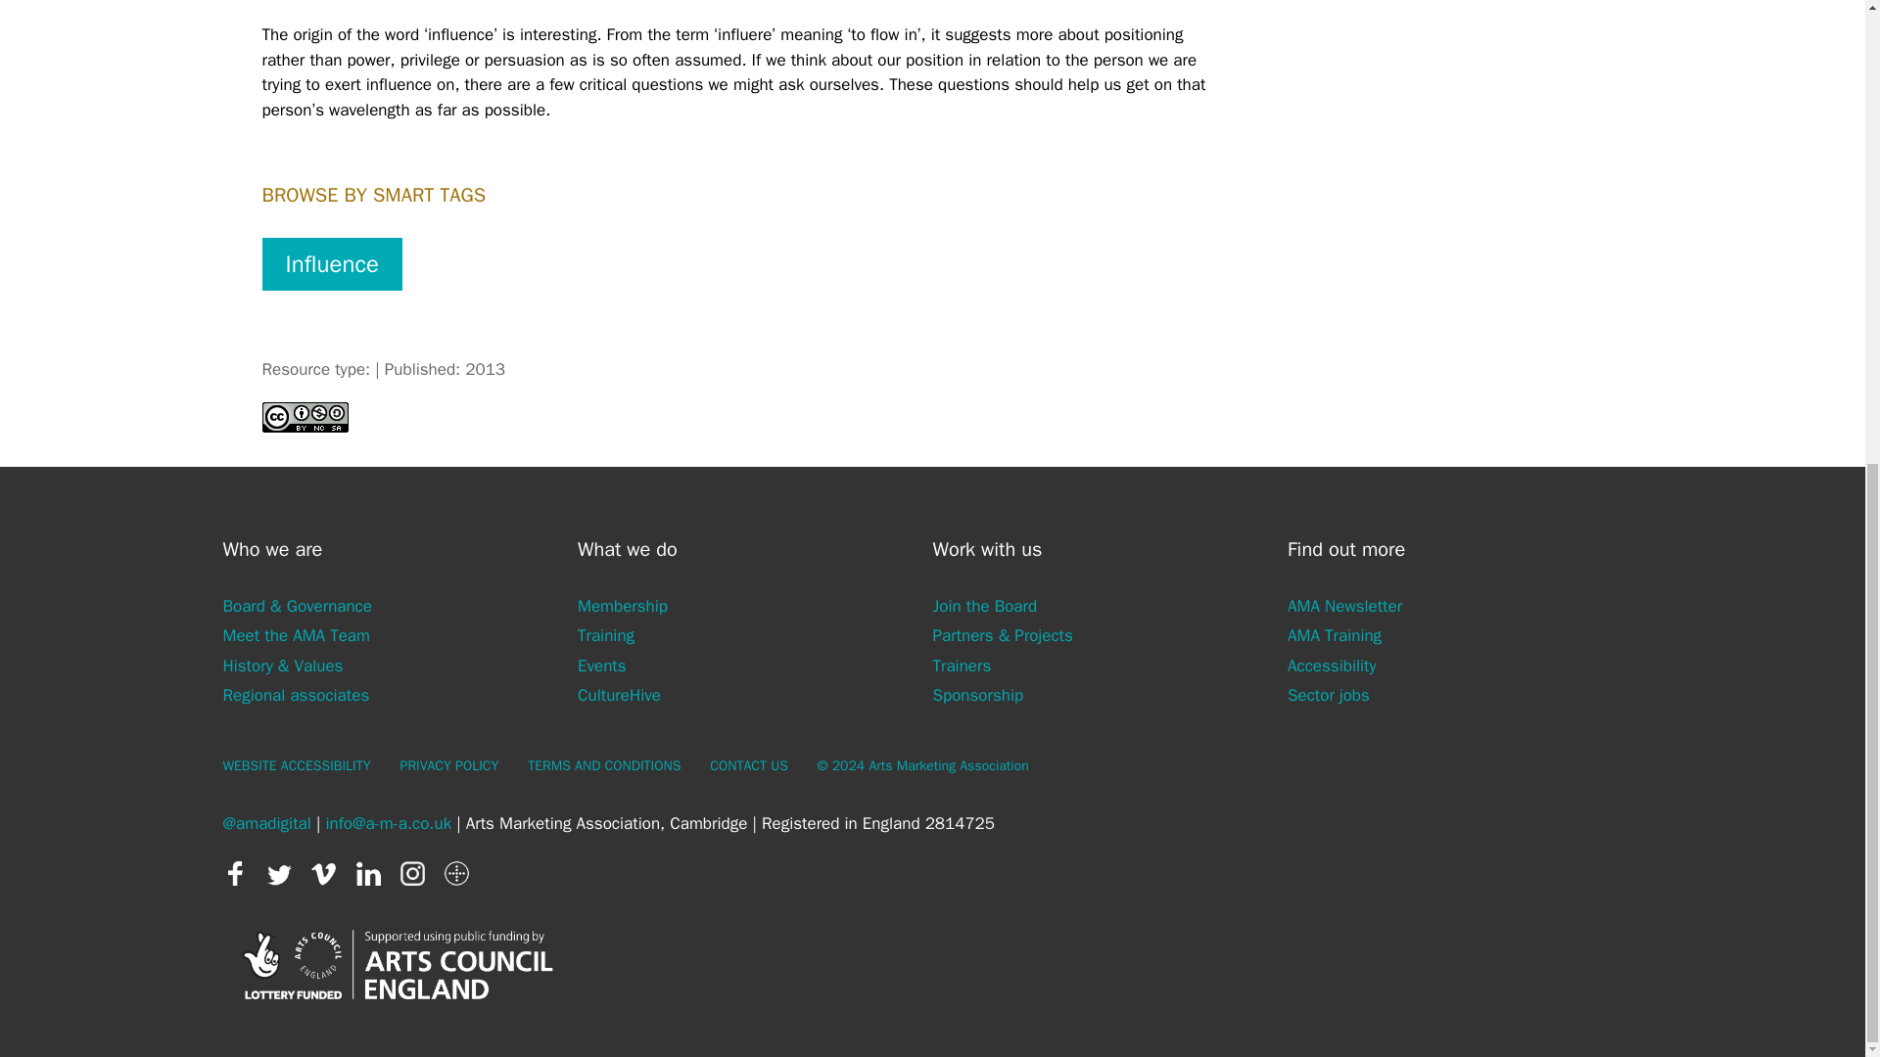 The image size is (1880, 1057). I want to click on Sponsorship, so click(977, 695).